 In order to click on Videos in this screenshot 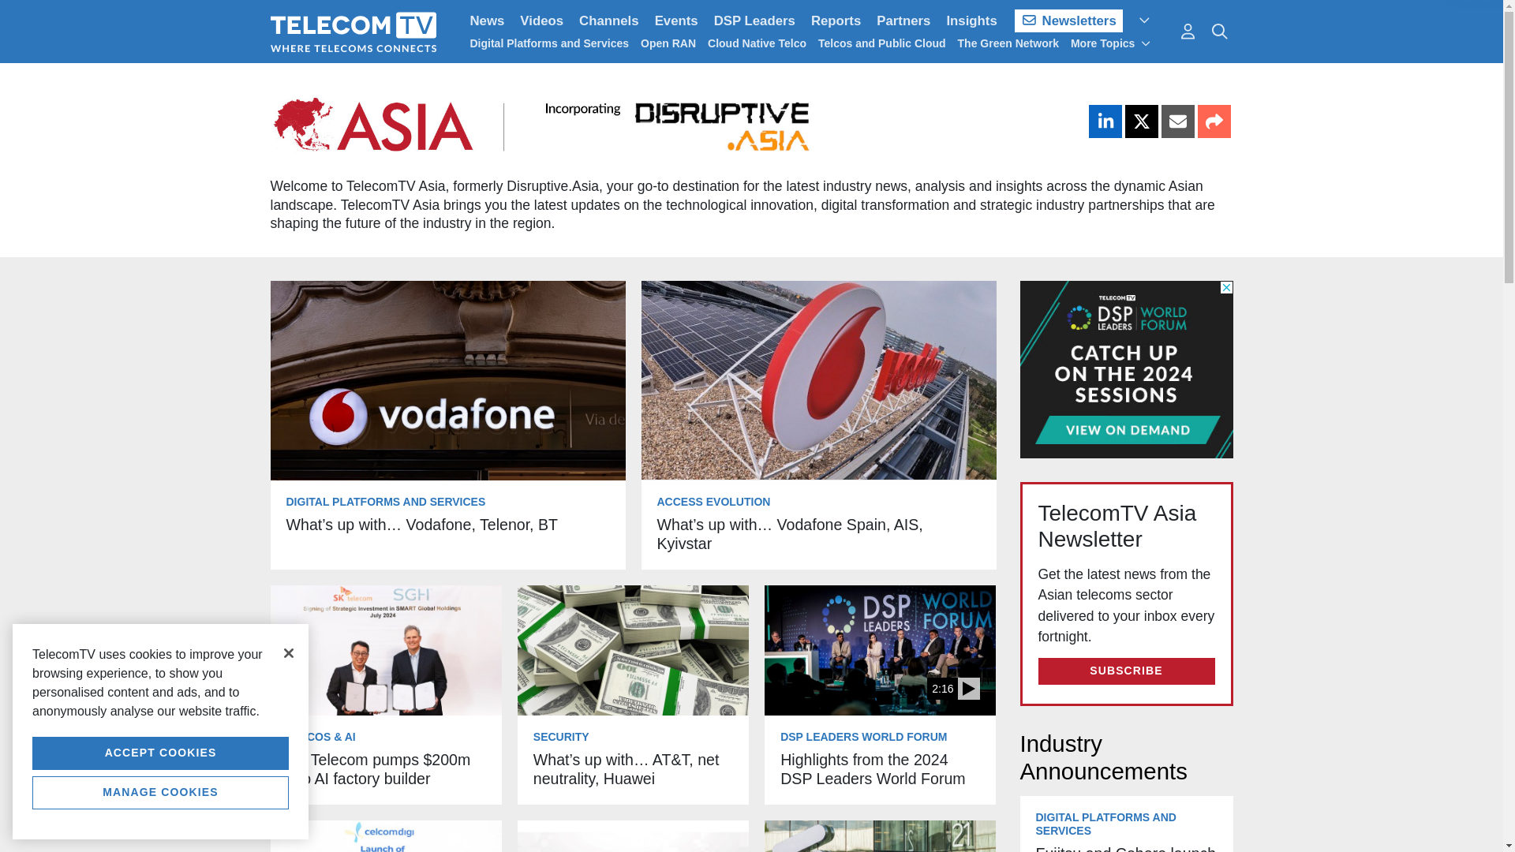, I will do `click(541, 21)`.